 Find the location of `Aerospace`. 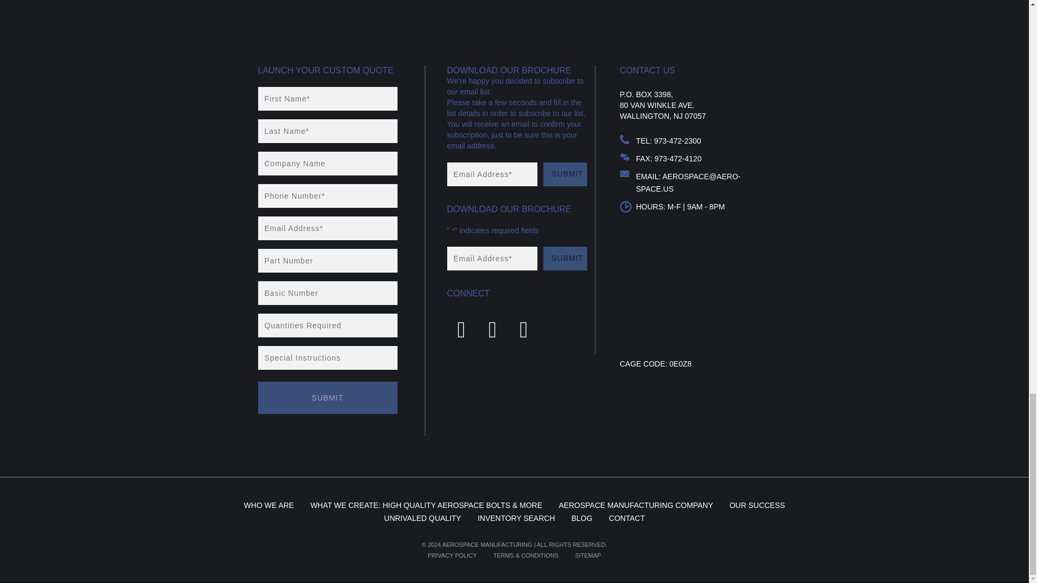

Aerospace is located at coordinates (298, 15).